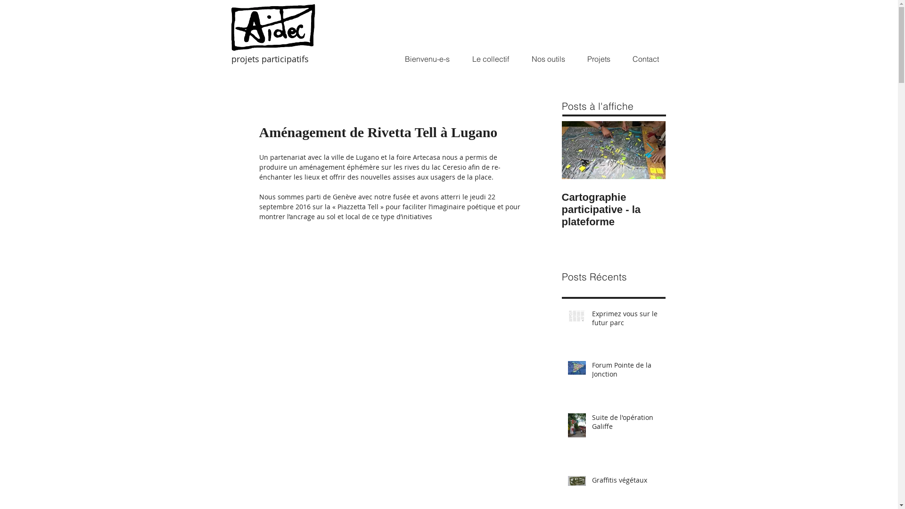 The width and height of the screenshot is (905, 509). I want to click on Le collectif, so click(491, 59).